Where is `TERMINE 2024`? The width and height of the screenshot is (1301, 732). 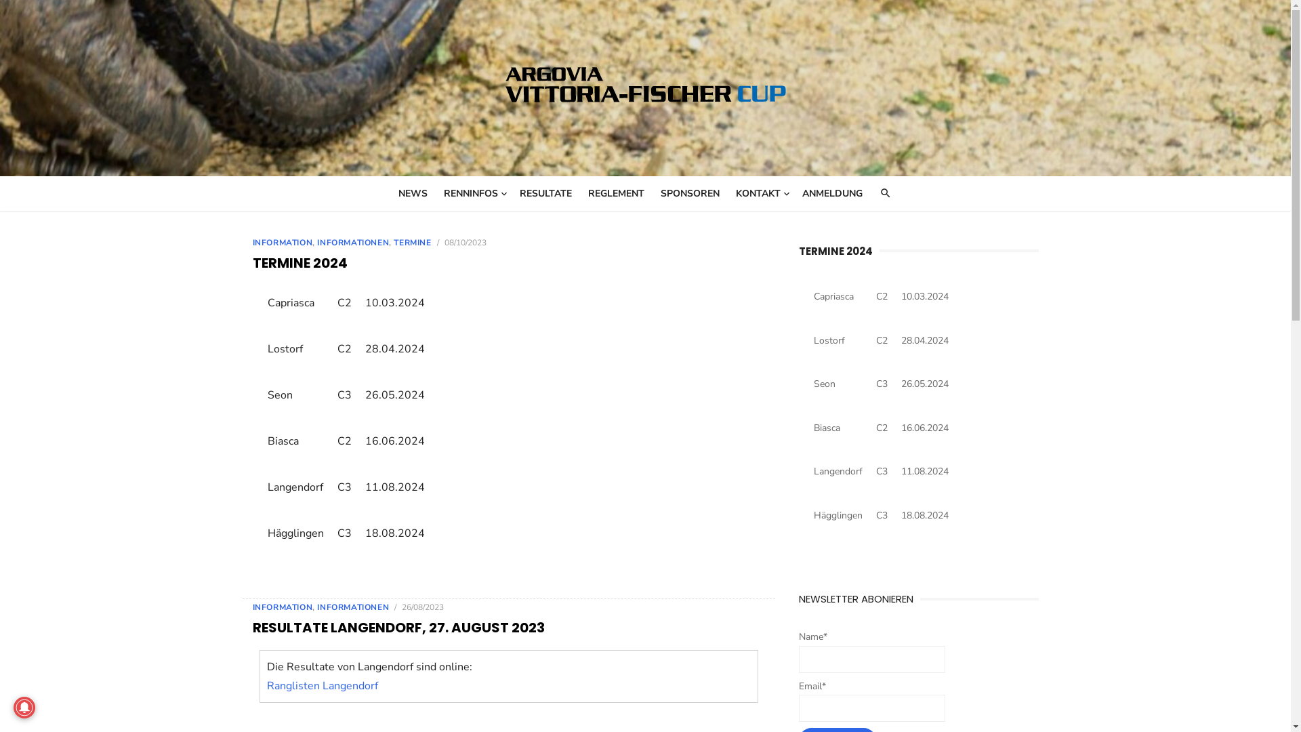 TERMINE 2024 is located at coordinates (300, 263).